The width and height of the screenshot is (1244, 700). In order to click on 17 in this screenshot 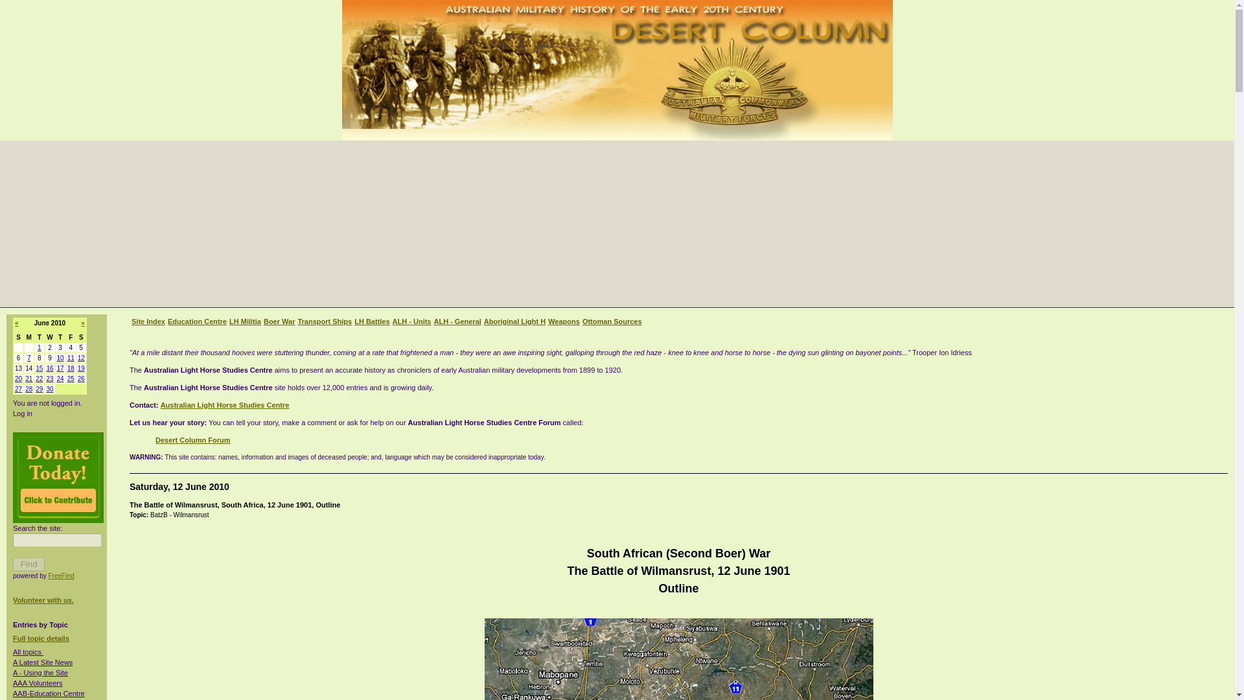, I will do `click(61, 368)`.